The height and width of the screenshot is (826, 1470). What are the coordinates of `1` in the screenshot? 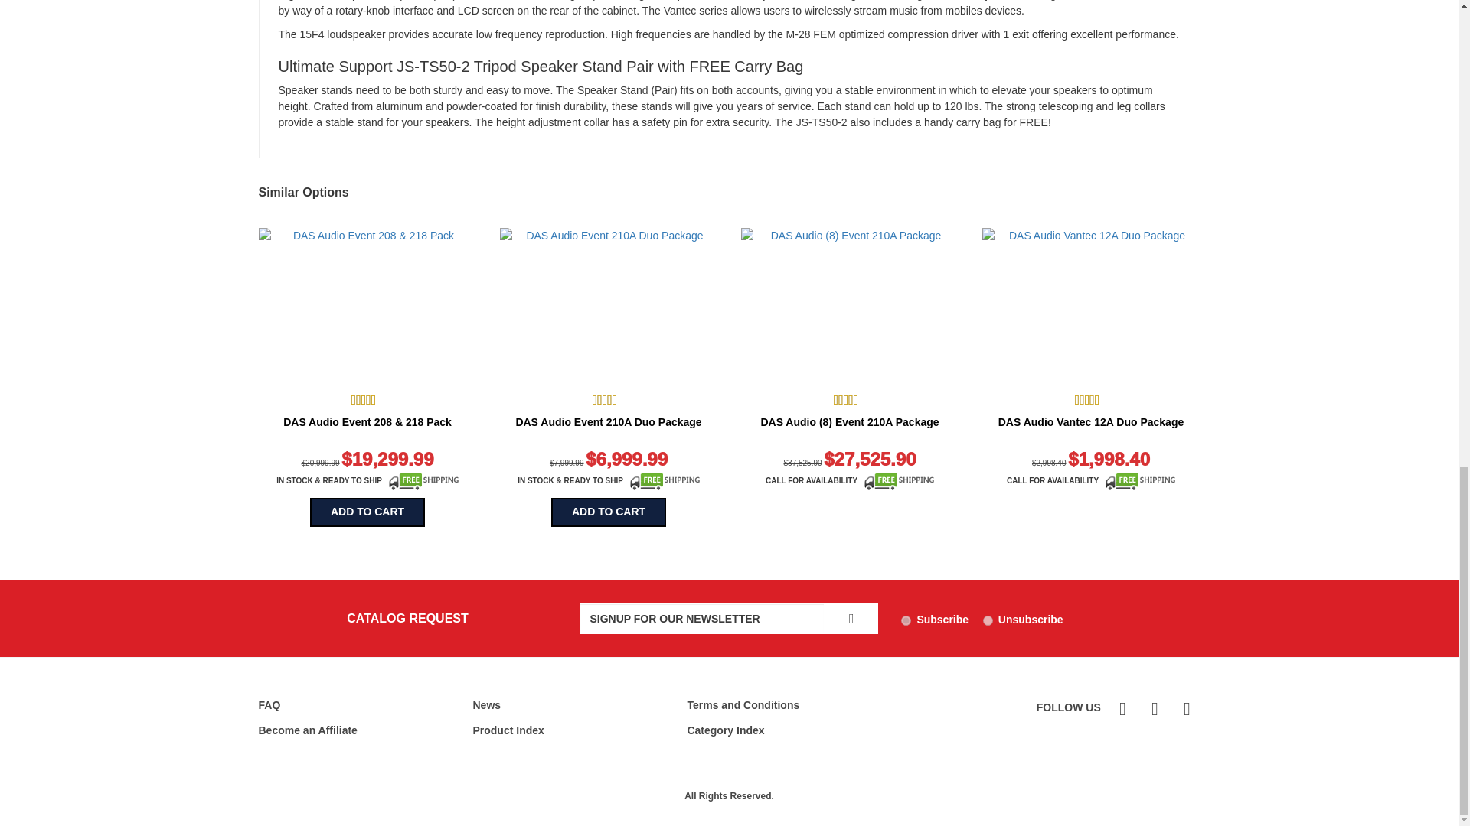 It's located at (906, 619).